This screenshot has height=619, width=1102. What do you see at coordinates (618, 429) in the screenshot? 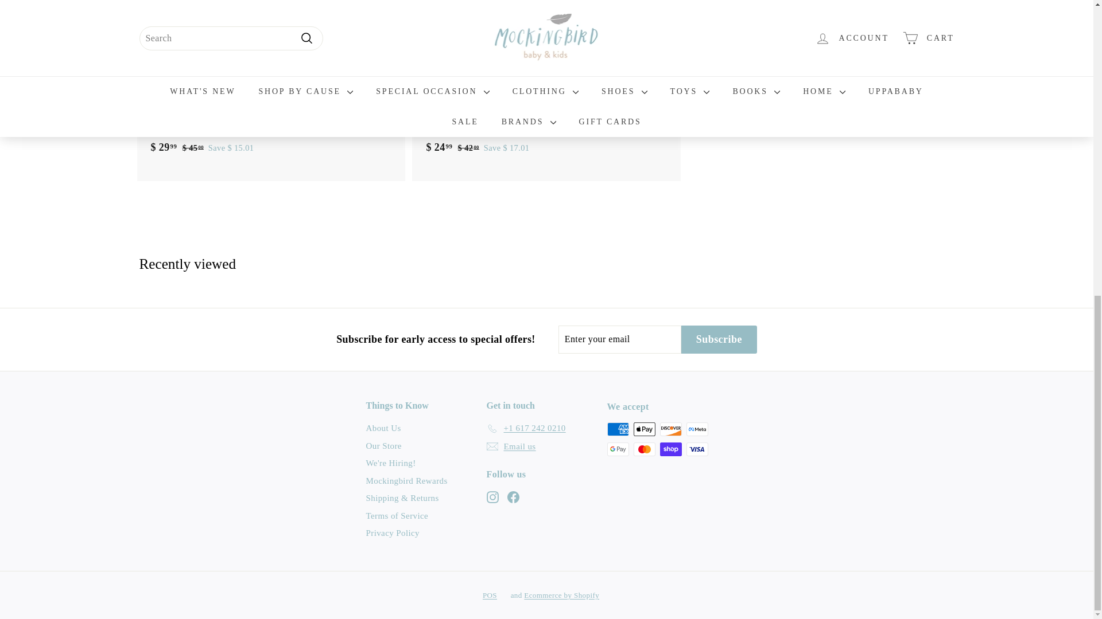
I see `American Express` at bounding box center [618, 429].